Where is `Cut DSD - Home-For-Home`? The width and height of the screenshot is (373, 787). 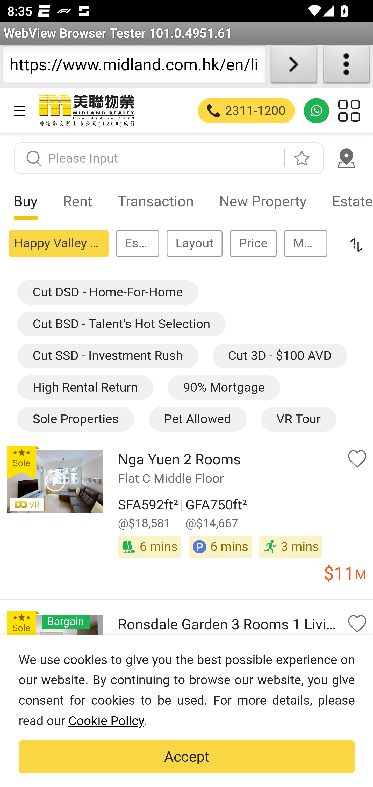 Cut DSD - Home-For-Home is located at coordinates (107, 293).